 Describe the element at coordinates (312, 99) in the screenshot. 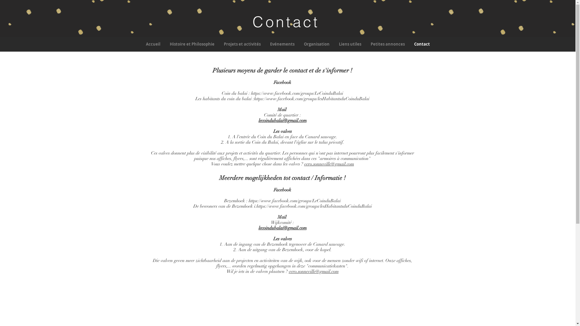

I see `https://www.facebook.com/groups/lesHabitantsduCoinduBalai` at that location.